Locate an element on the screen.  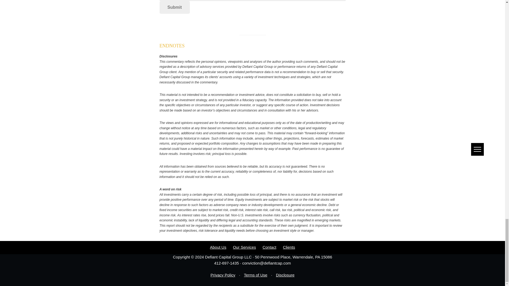
About Us is located at coordinates (218, 249).